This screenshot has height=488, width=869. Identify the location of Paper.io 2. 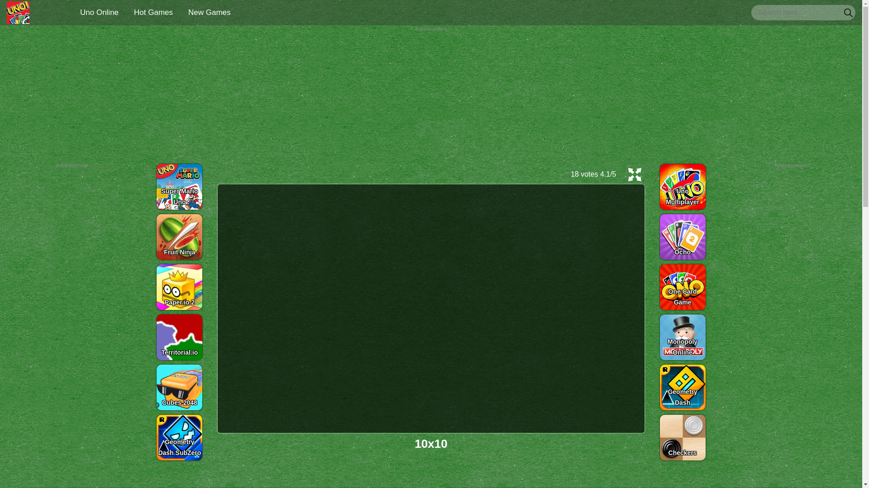
(179, 286).